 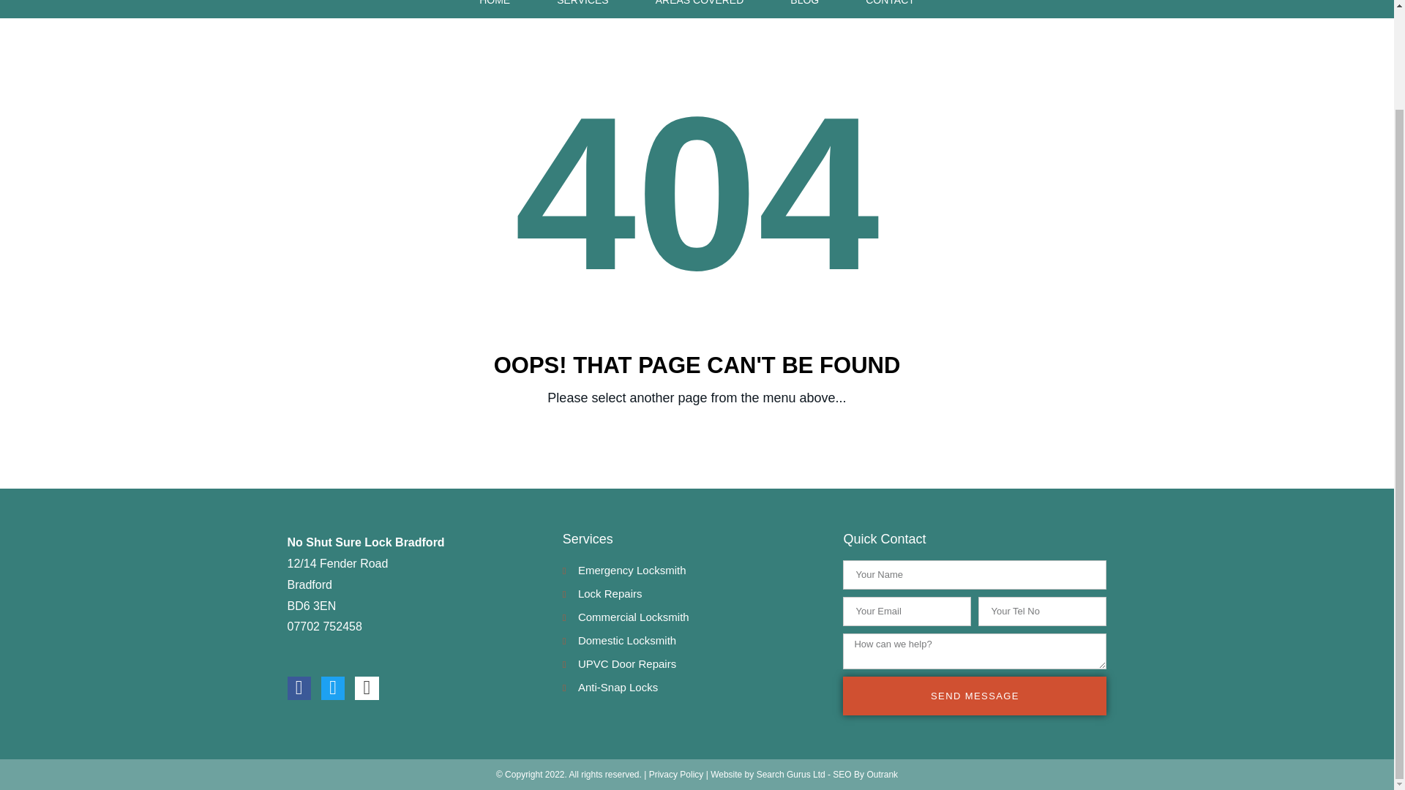 What do you see at coordinates (695, 571) in the screenshot?
I see `Emergency Locksmith` at bounding box center [695, 571].